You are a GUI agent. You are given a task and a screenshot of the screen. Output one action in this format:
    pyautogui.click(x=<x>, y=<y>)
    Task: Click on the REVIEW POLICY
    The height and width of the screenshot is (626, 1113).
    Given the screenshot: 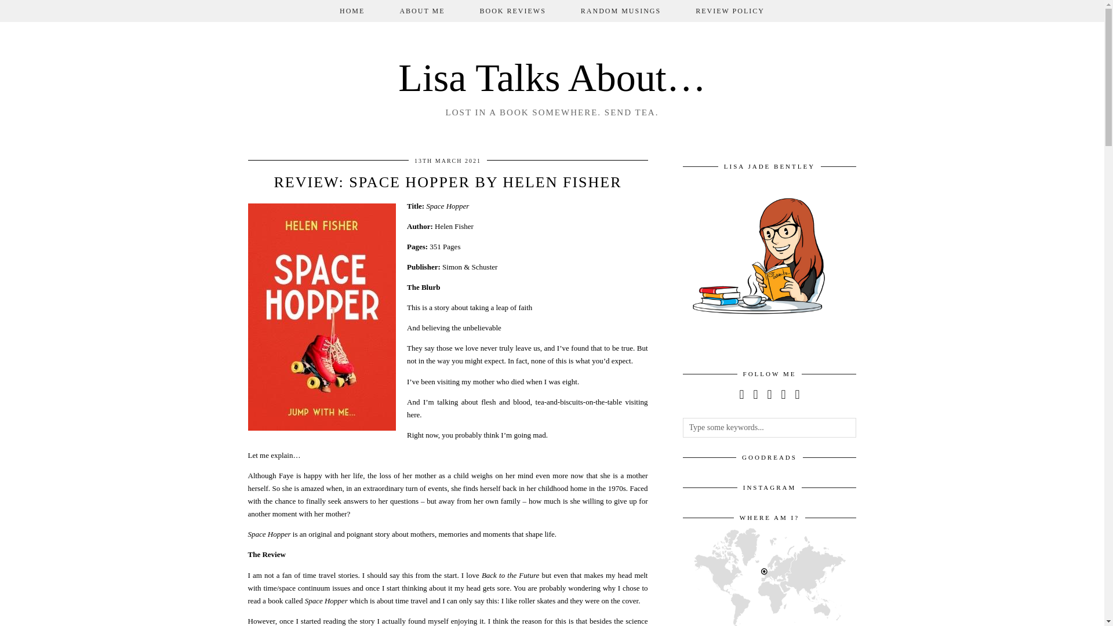 What is the action you would take?
    pyautogui.click(x=730, y=10)
    